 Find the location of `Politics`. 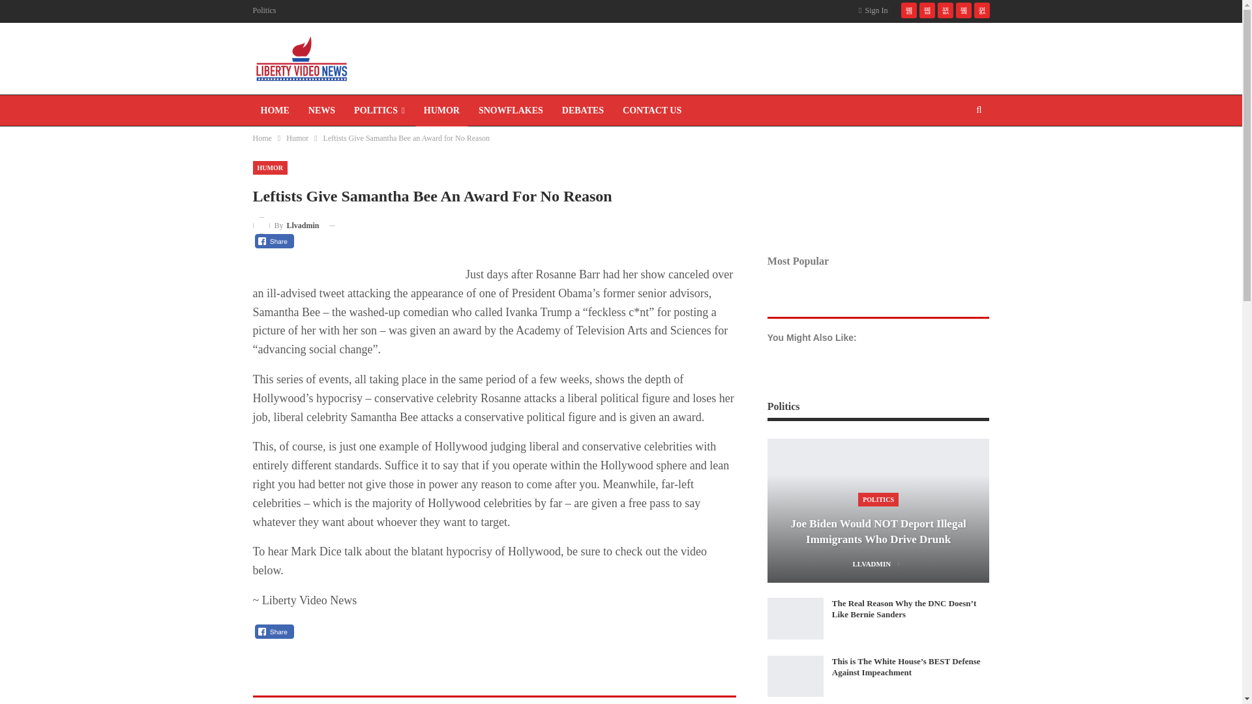

Politics is located at coordinates (265, 10).